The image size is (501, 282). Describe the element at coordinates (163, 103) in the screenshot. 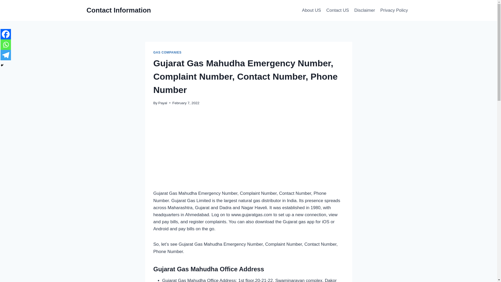

I see `Payal` at that location.